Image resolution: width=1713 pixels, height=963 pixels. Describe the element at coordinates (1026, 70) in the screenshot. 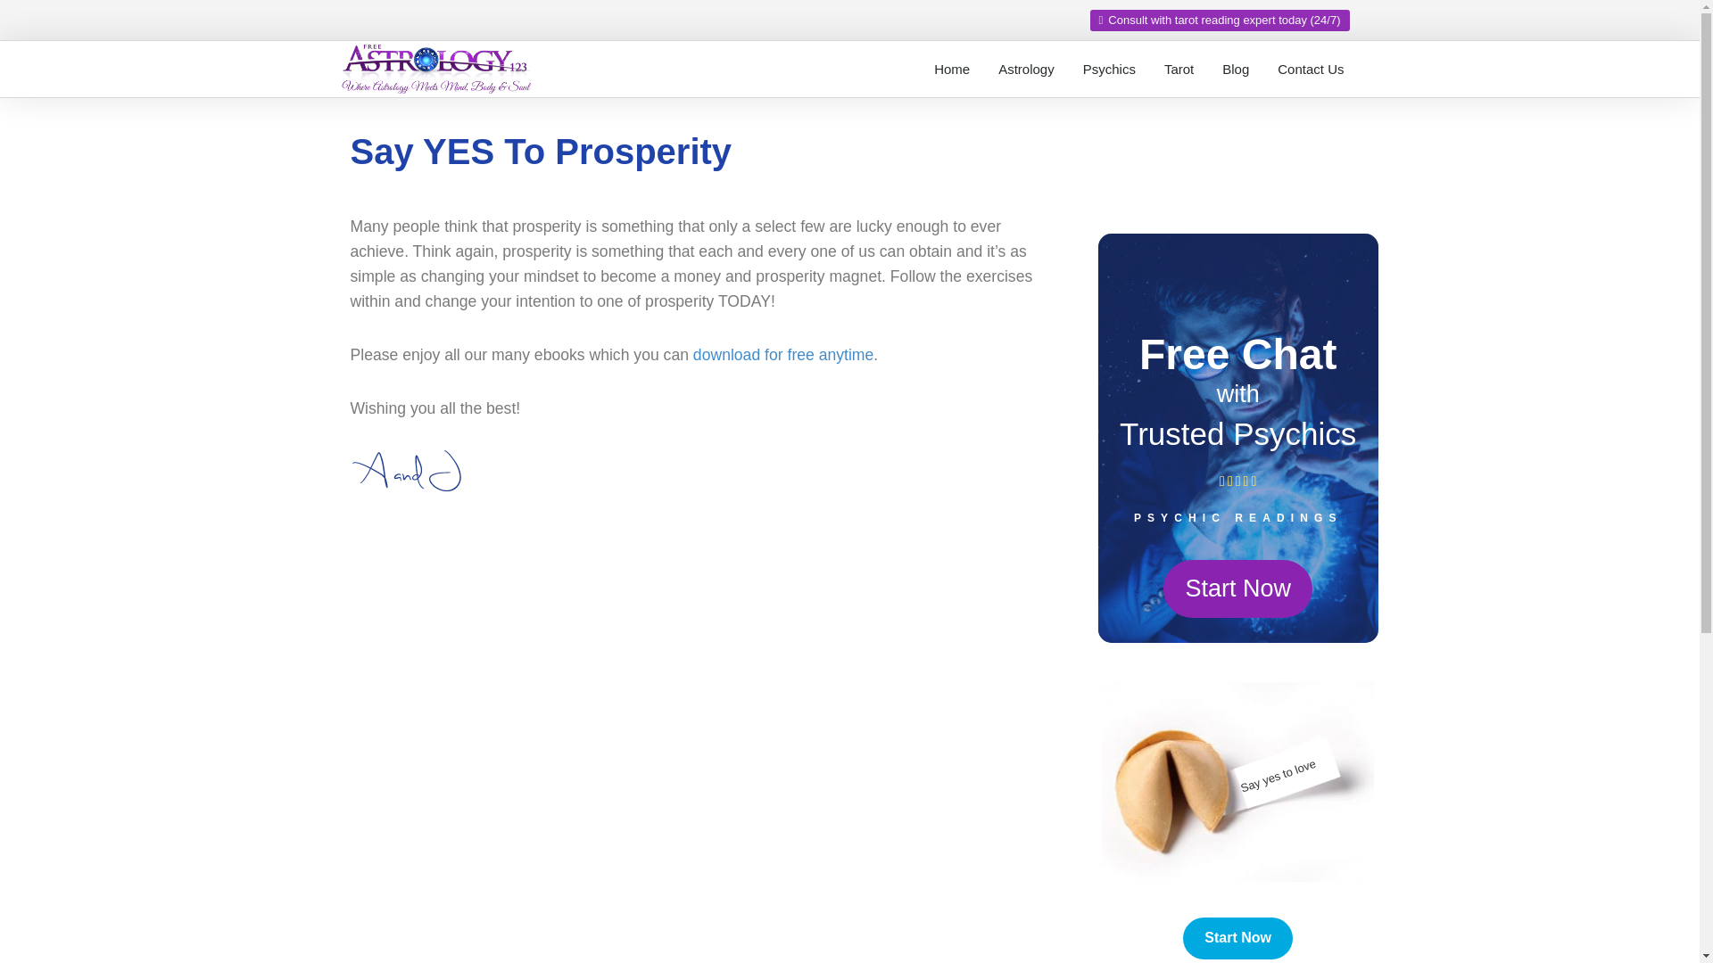

I see `Astrology` at that location.